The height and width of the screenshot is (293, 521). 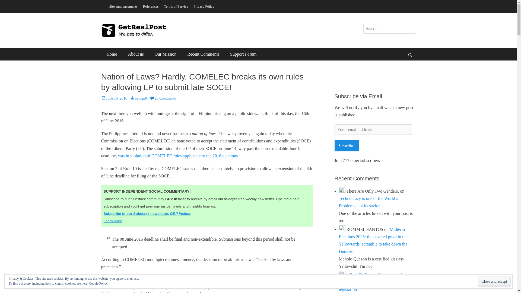 What do you see at coordinates (113, 221) in the screenshot?
I see `Learn more` at bounding box center [113, 221].